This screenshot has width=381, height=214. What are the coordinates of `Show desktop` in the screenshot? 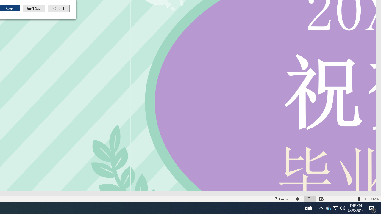 It's located at (380, 208).